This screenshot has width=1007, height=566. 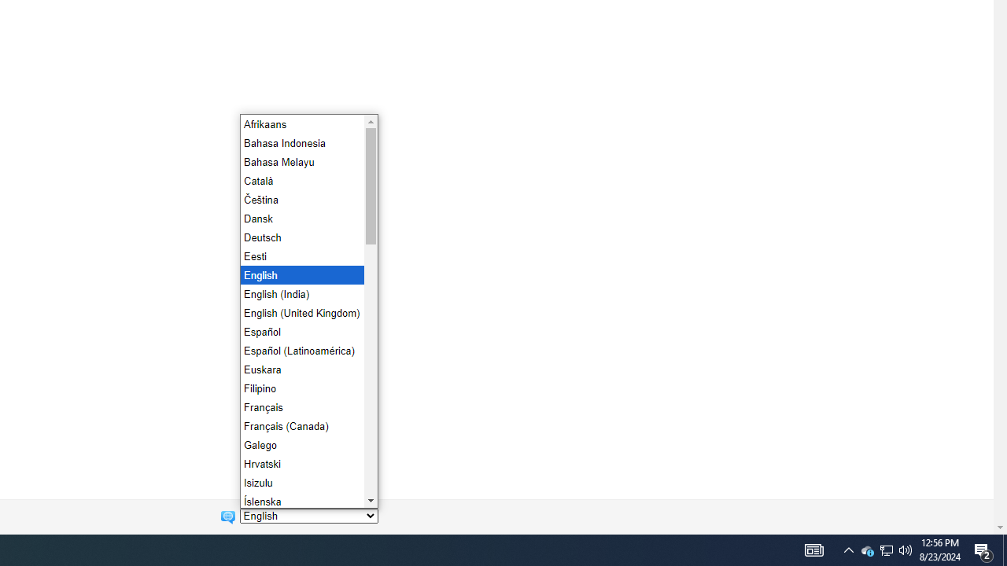 I want to click on Bahasa Melayu, so click(x=301, y=162).